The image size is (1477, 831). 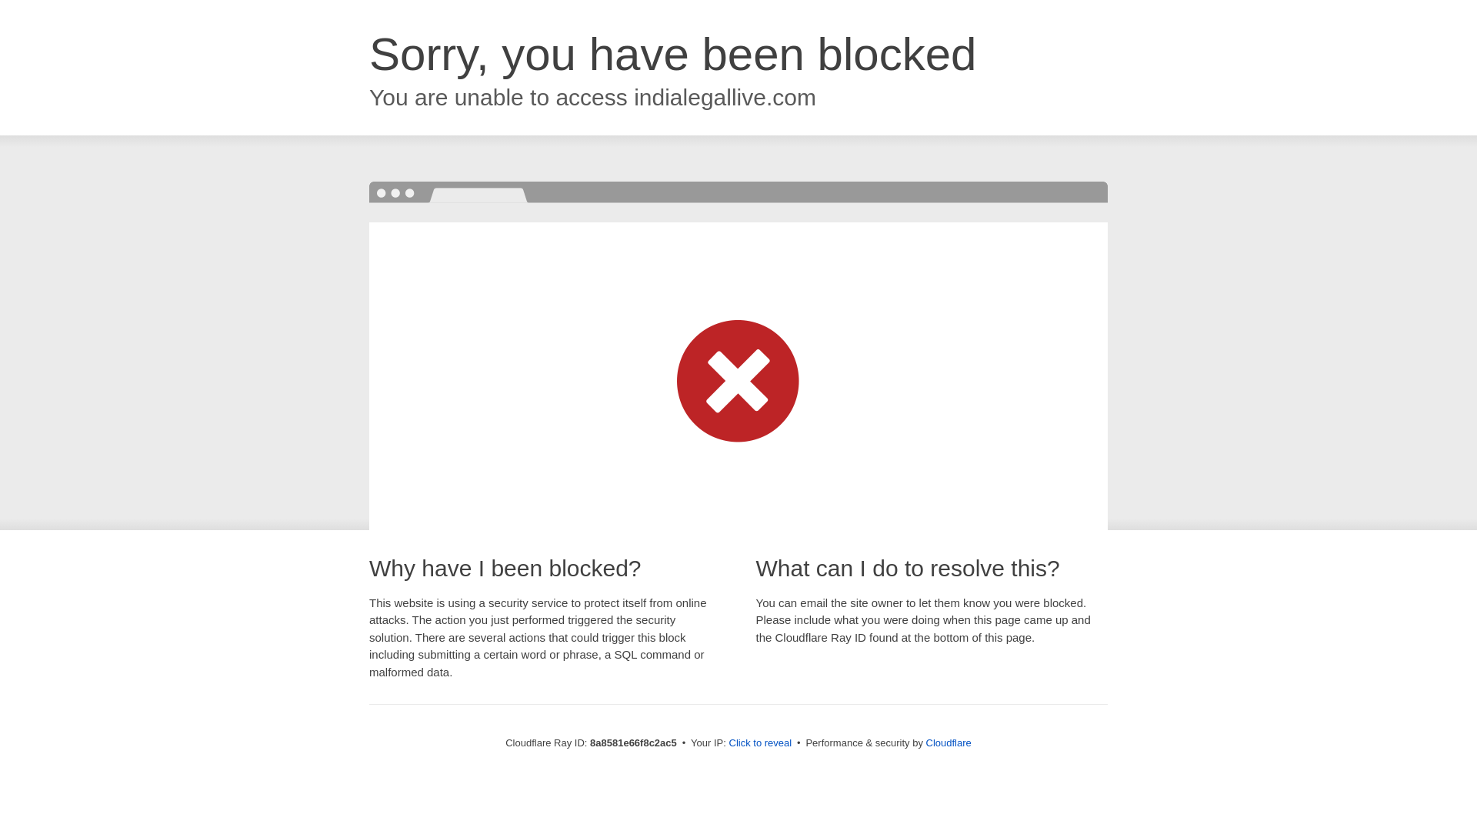 What do you see at coordinates (949, 743) in the screenshot?
I see `Cloudflare` at bounding box center [949, 743].